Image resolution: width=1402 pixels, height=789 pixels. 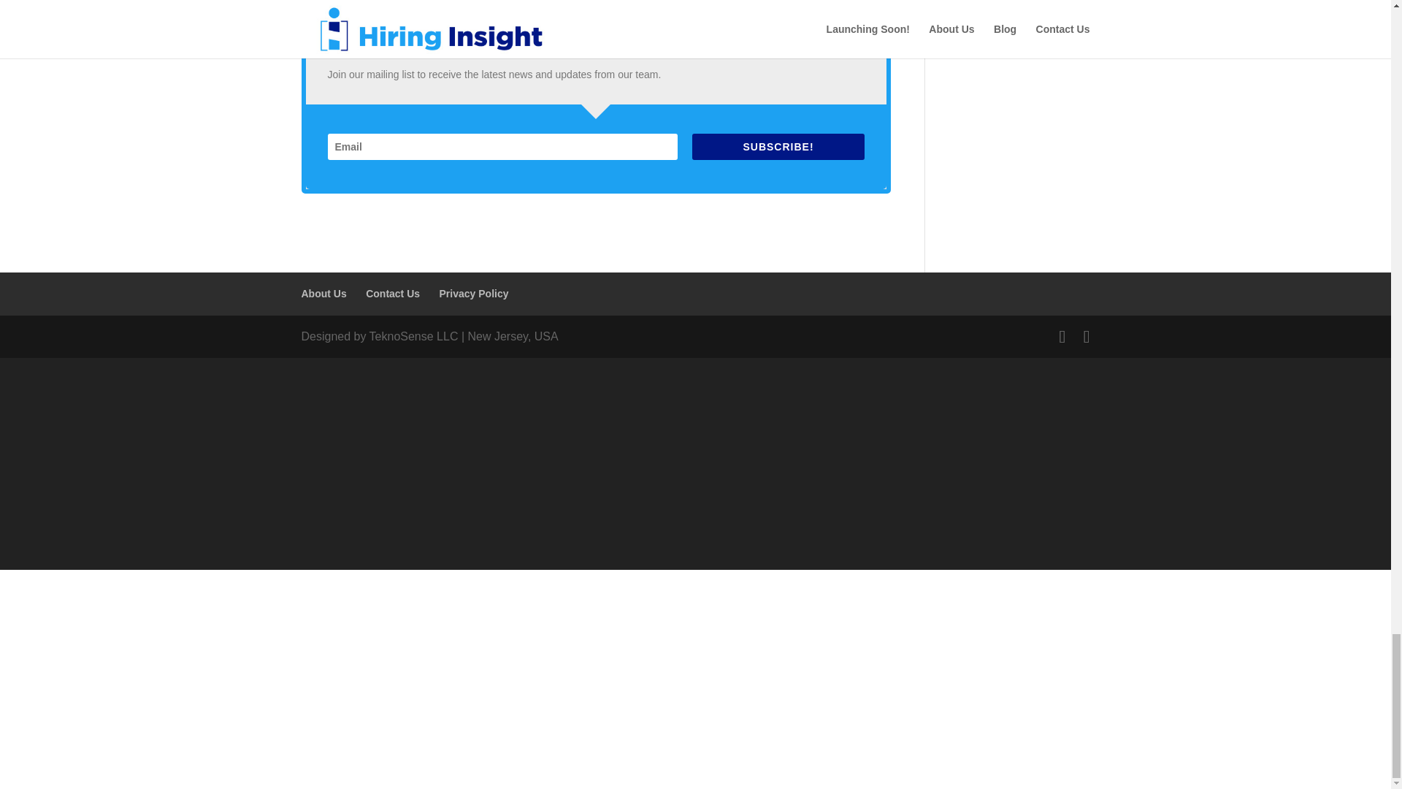 What do you see at coordinates (474, 294) in the screenshot?
I see `Privacy Policy` at bounding box center [474, 294].